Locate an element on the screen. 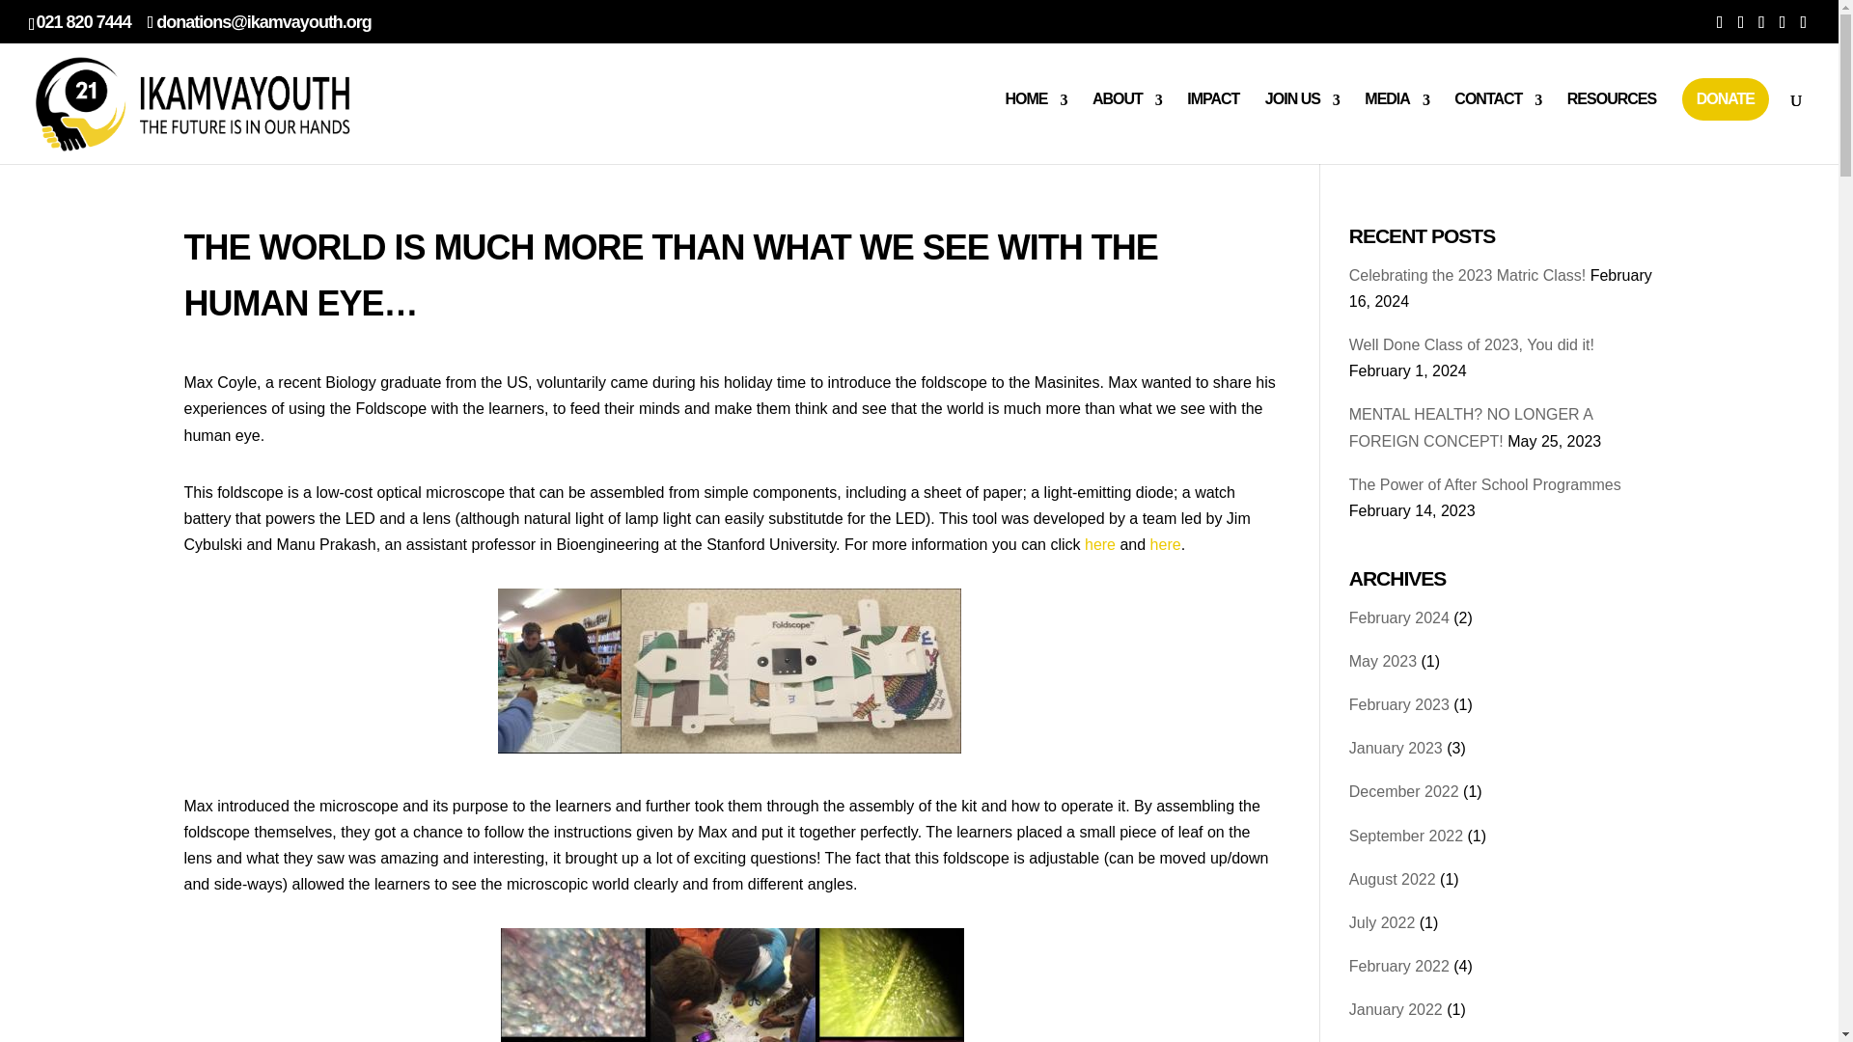 The height and width of the screenshot is (1042, 1853). JOIN US is located at coordinates (1303, 116).